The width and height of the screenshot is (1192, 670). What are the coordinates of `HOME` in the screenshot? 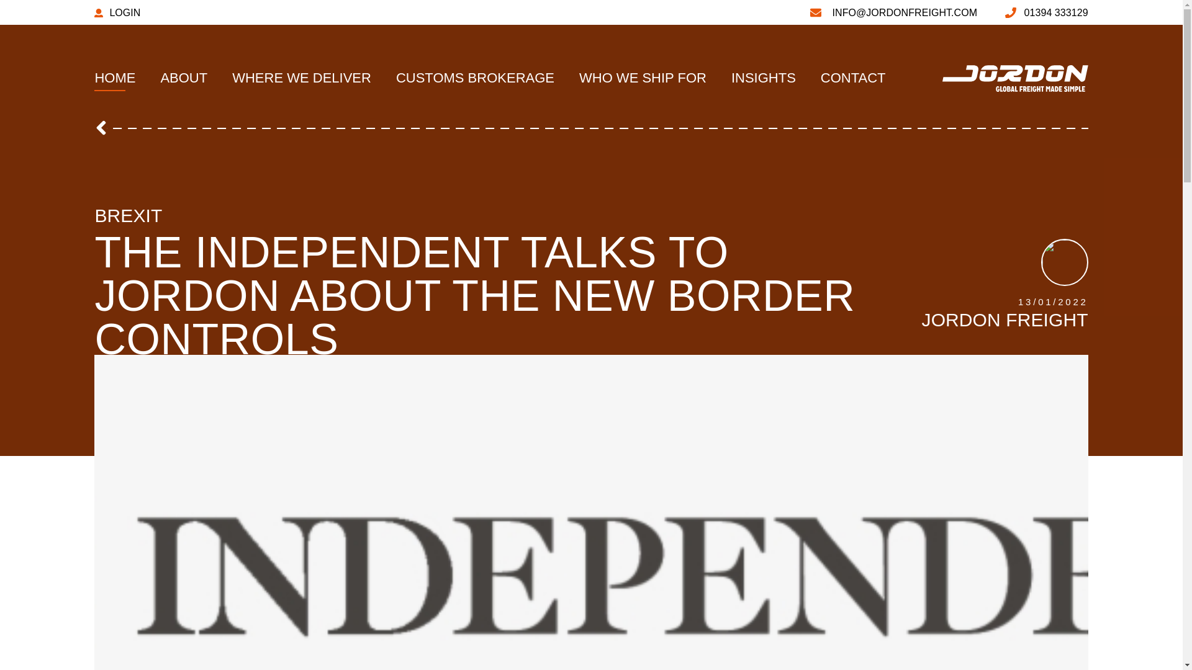 It's located at (114, 78).